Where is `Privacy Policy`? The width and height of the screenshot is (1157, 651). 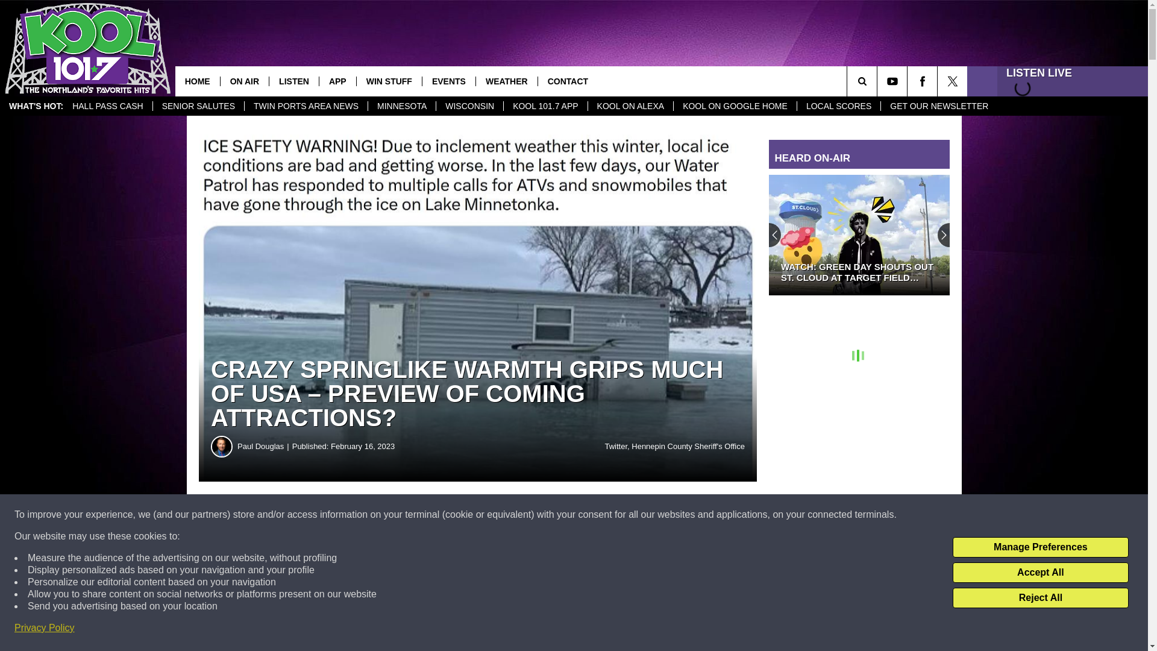 Privacy Policy is located at coordinates (45, 628).